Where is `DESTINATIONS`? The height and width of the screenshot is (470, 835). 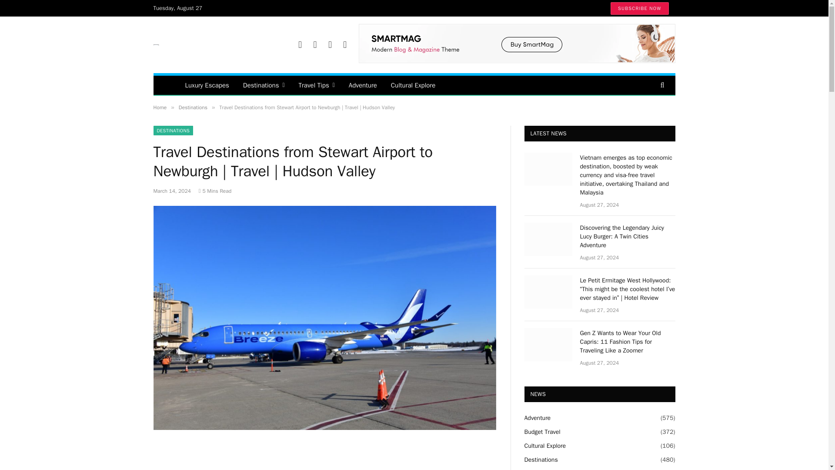
DESTINATIONS is located at coordinates (173, 131).